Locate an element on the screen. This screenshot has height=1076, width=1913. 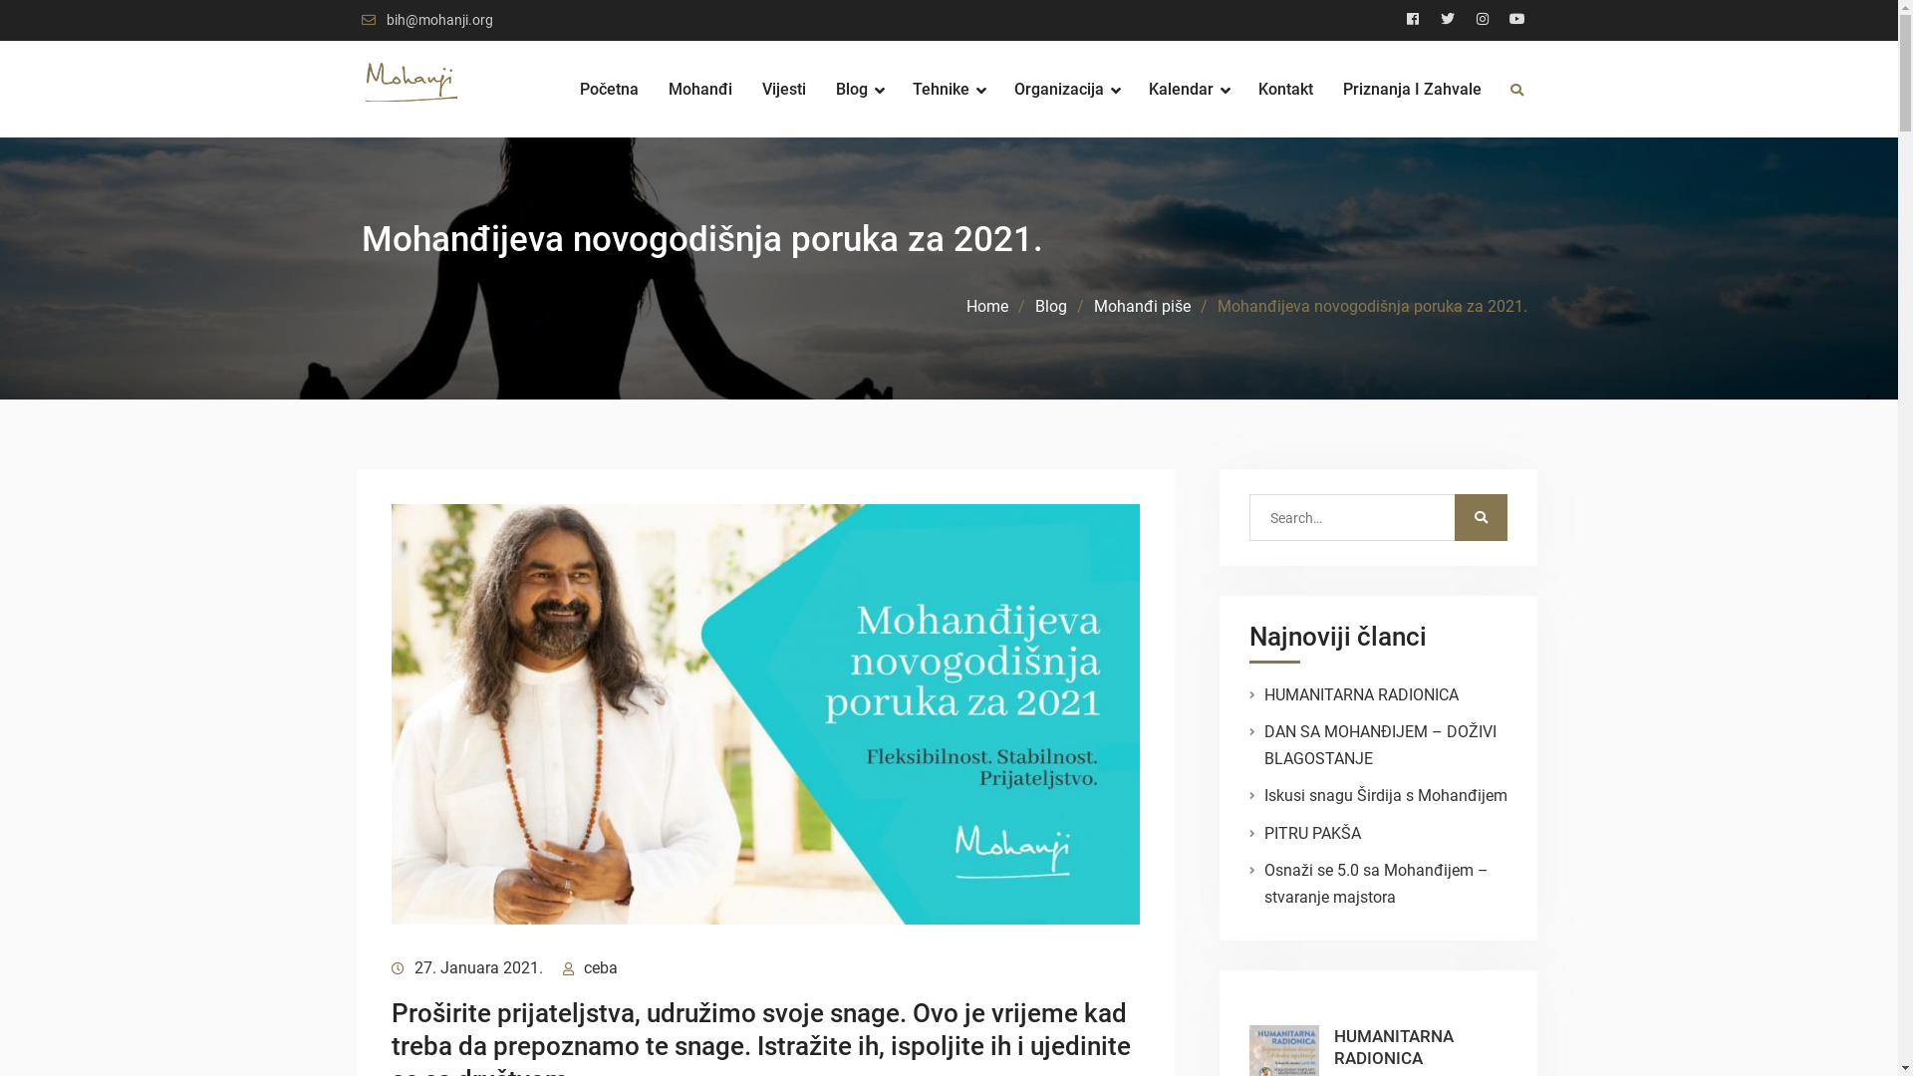
Kontakt is located at coordinates (1285, 90).